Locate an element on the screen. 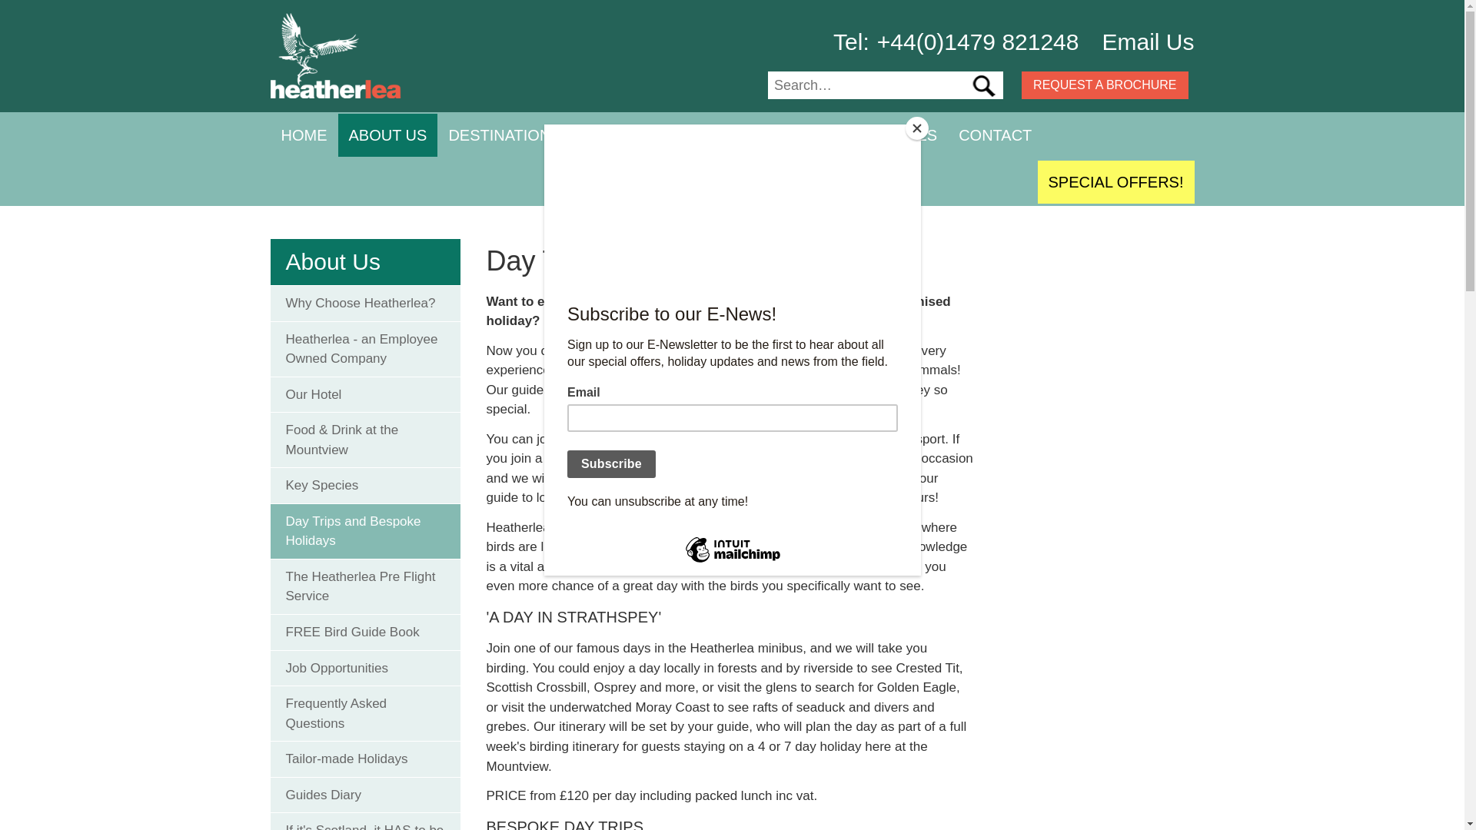 This screenshot has height=830, width=1476. GUIDES is located at coordinates (907, 135).